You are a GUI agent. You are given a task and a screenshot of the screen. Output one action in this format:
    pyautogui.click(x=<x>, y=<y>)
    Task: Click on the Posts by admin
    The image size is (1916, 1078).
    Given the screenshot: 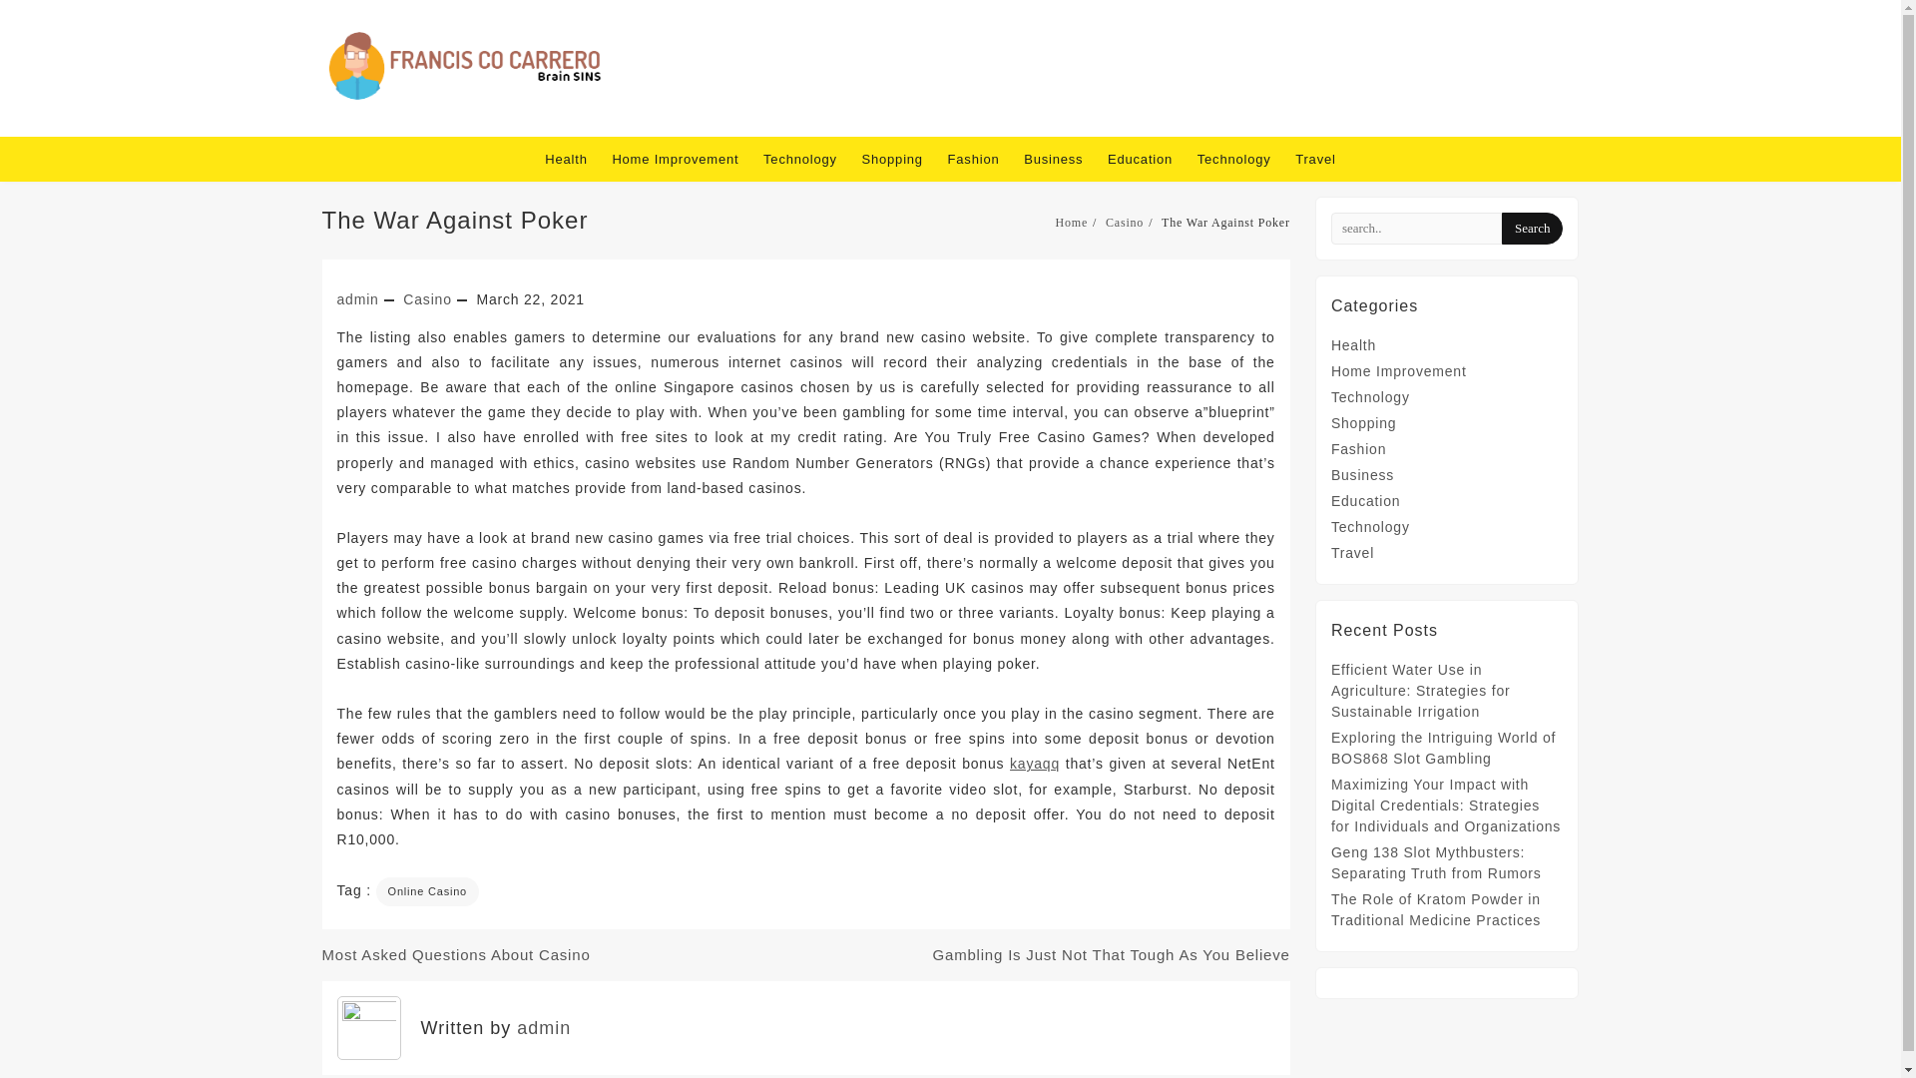 What is the action you would take?
    pyautogui.click(x=544, y=1028)
    